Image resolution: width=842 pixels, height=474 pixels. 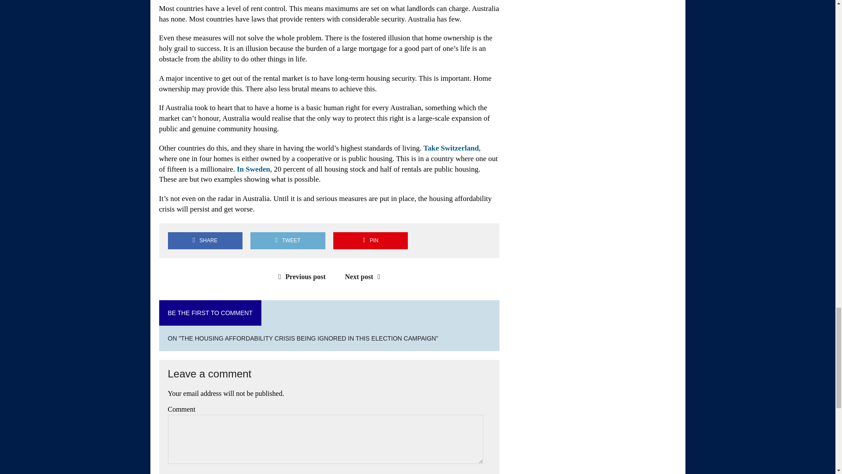 I want to click on In Sweden, so click(x=253, y=169).